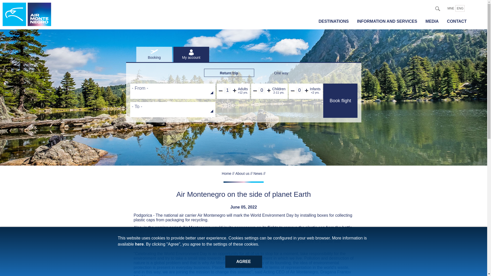 This screenshot has height=276, width=491. I want to click on MEDIA, so click(434, 21).